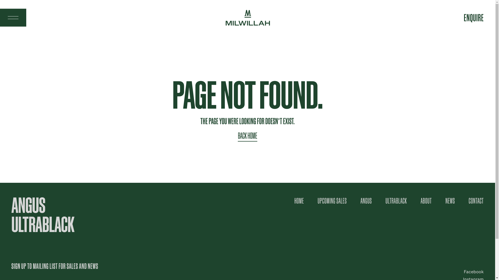  Describe the element at coordinates (247, 136) in the screenshot. I see `BACK HOME` at that location.